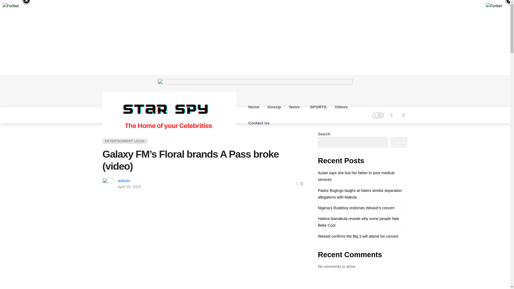 The image size is (514, 289). Describe the element at coordinates (274, 107) in the screenshot. I see `Gossip` at that location.